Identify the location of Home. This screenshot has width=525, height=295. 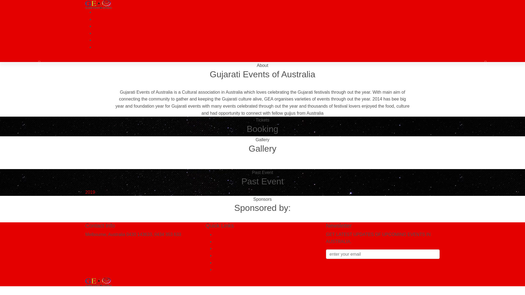
(220, 234).